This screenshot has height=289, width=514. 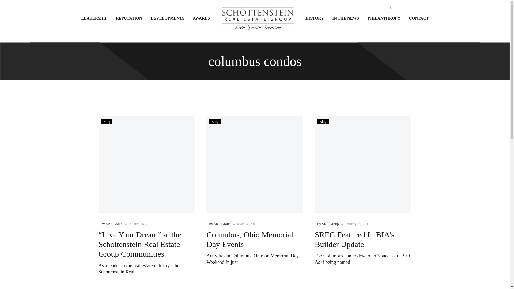 I want to click on DEVELOPMENTS, so click(x=168, y=18).